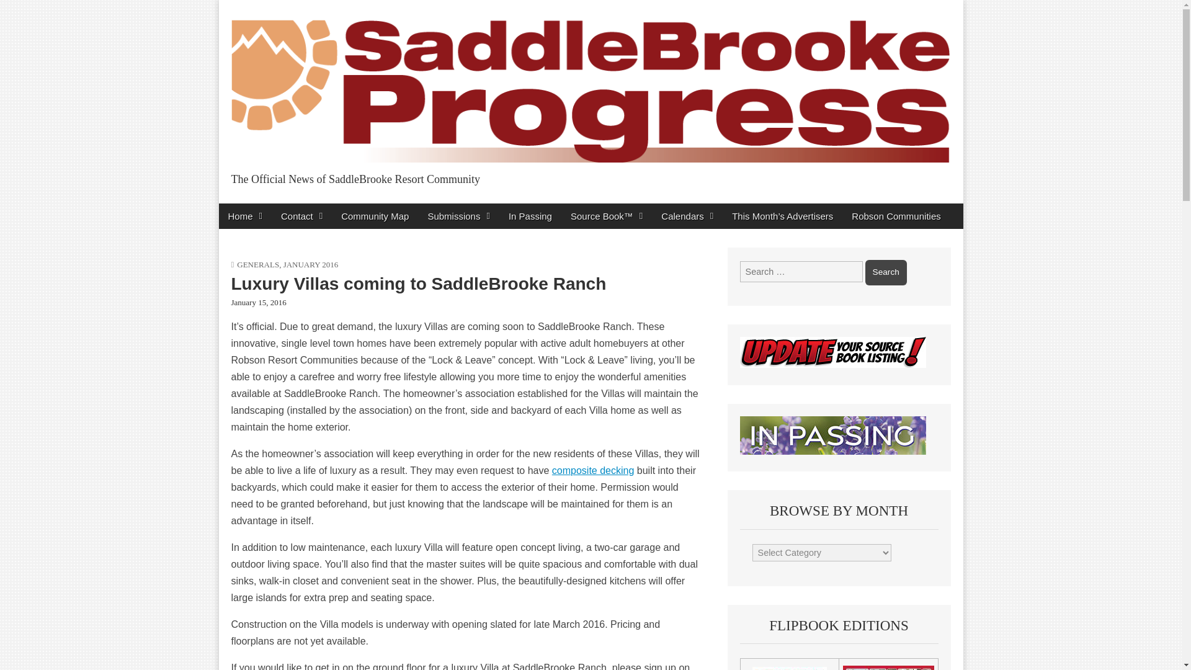 The image size is (1191, 670). Describe the element at coordinates (375, 216) in the screenshot. I see `Community Map` at that location.